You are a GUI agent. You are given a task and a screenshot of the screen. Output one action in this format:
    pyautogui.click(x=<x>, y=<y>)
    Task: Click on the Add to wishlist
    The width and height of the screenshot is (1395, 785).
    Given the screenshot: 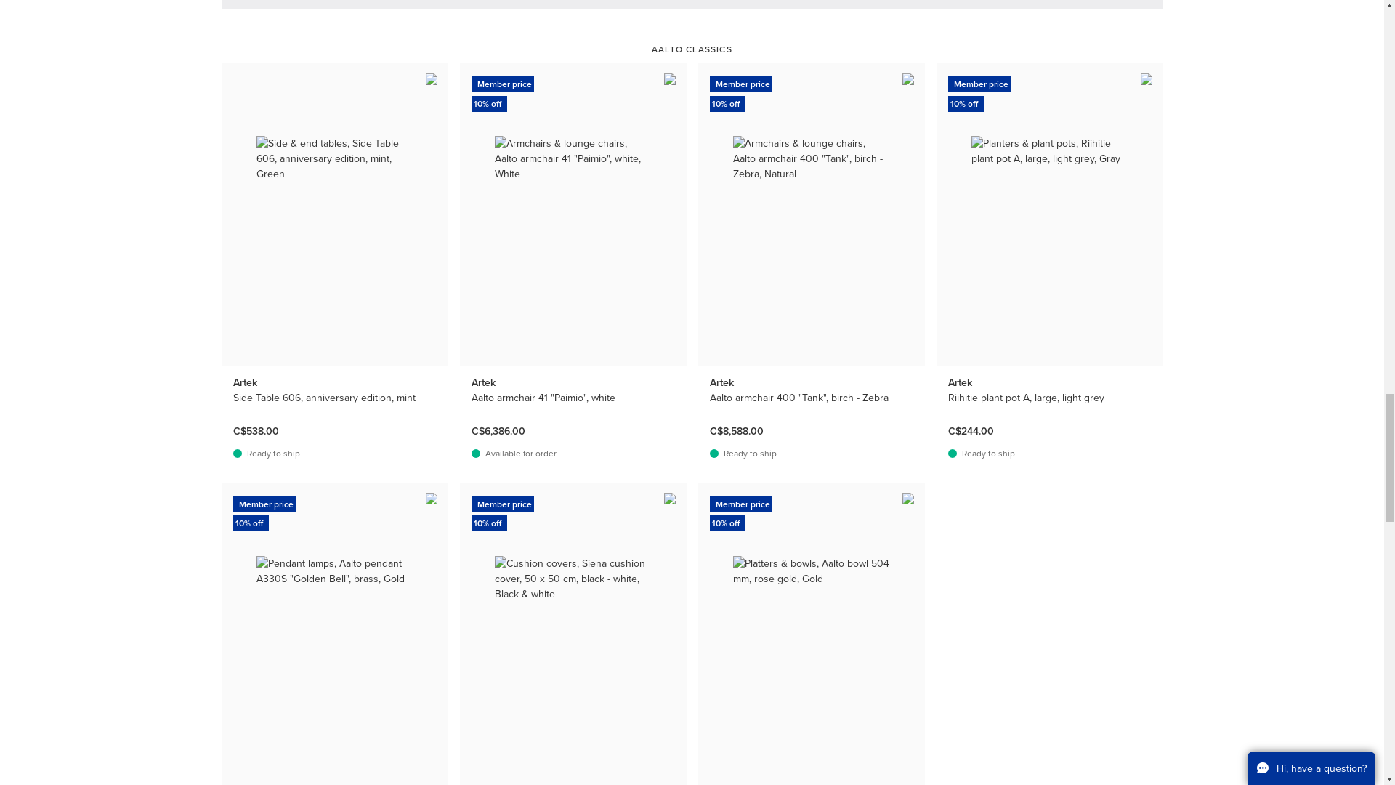 What is the action you would take?
    pyautogui.click(x=432, y=499)
    